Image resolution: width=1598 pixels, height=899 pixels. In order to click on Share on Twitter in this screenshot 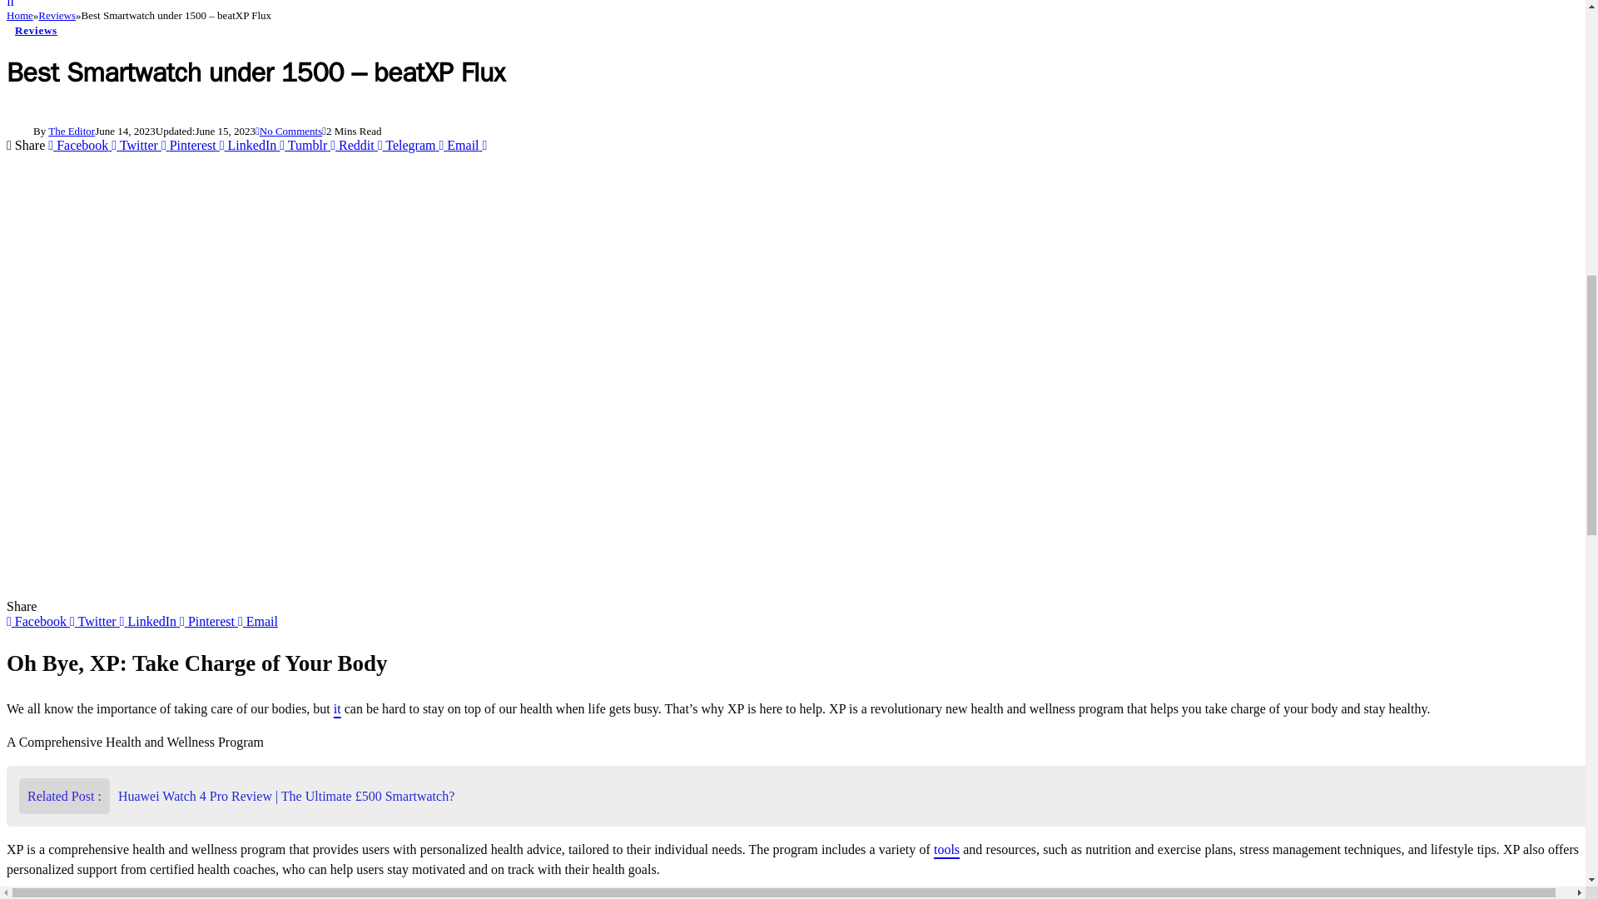, I will do `click(136, 145)`.